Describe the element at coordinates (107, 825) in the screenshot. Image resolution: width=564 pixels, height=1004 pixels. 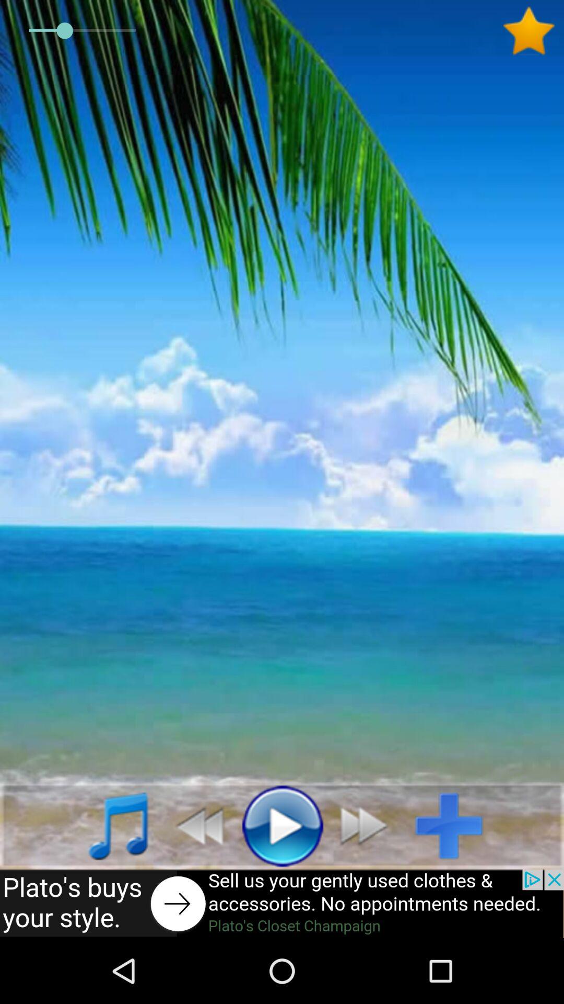
I see `music button` at that location.